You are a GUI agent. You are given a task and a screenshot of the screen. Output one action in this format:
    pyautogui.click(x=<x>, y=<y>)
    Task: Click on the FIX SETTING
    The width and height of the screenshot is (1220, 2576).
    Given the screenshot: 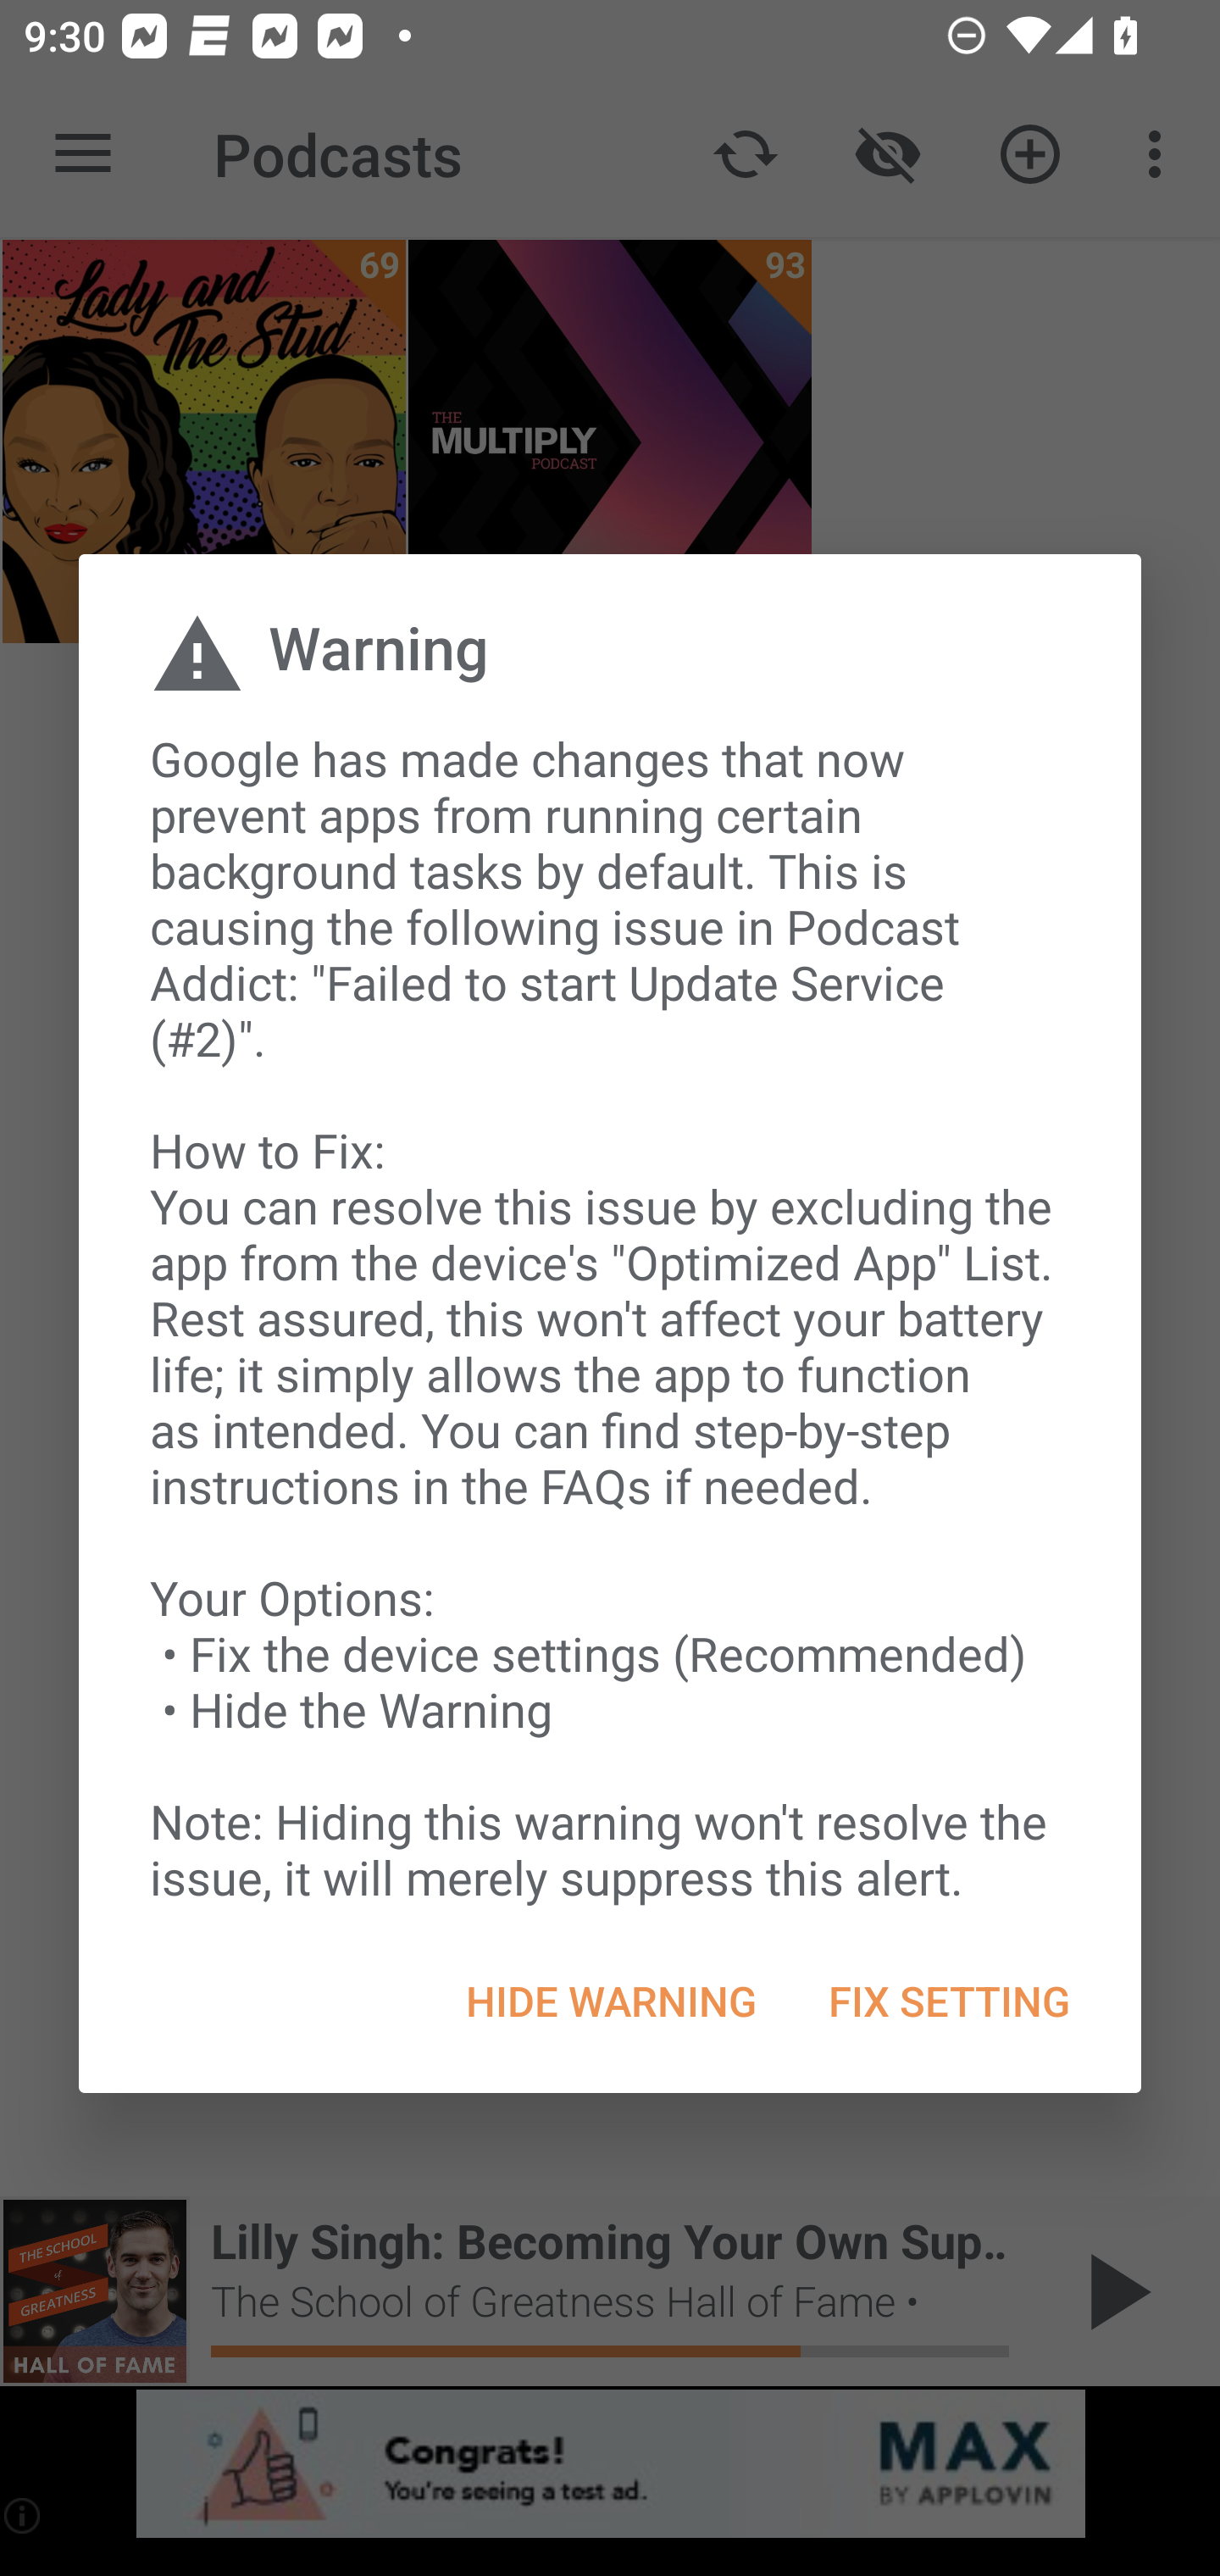 What is the action you would take?
    pyautogui.click(x=948, y=2001)
    